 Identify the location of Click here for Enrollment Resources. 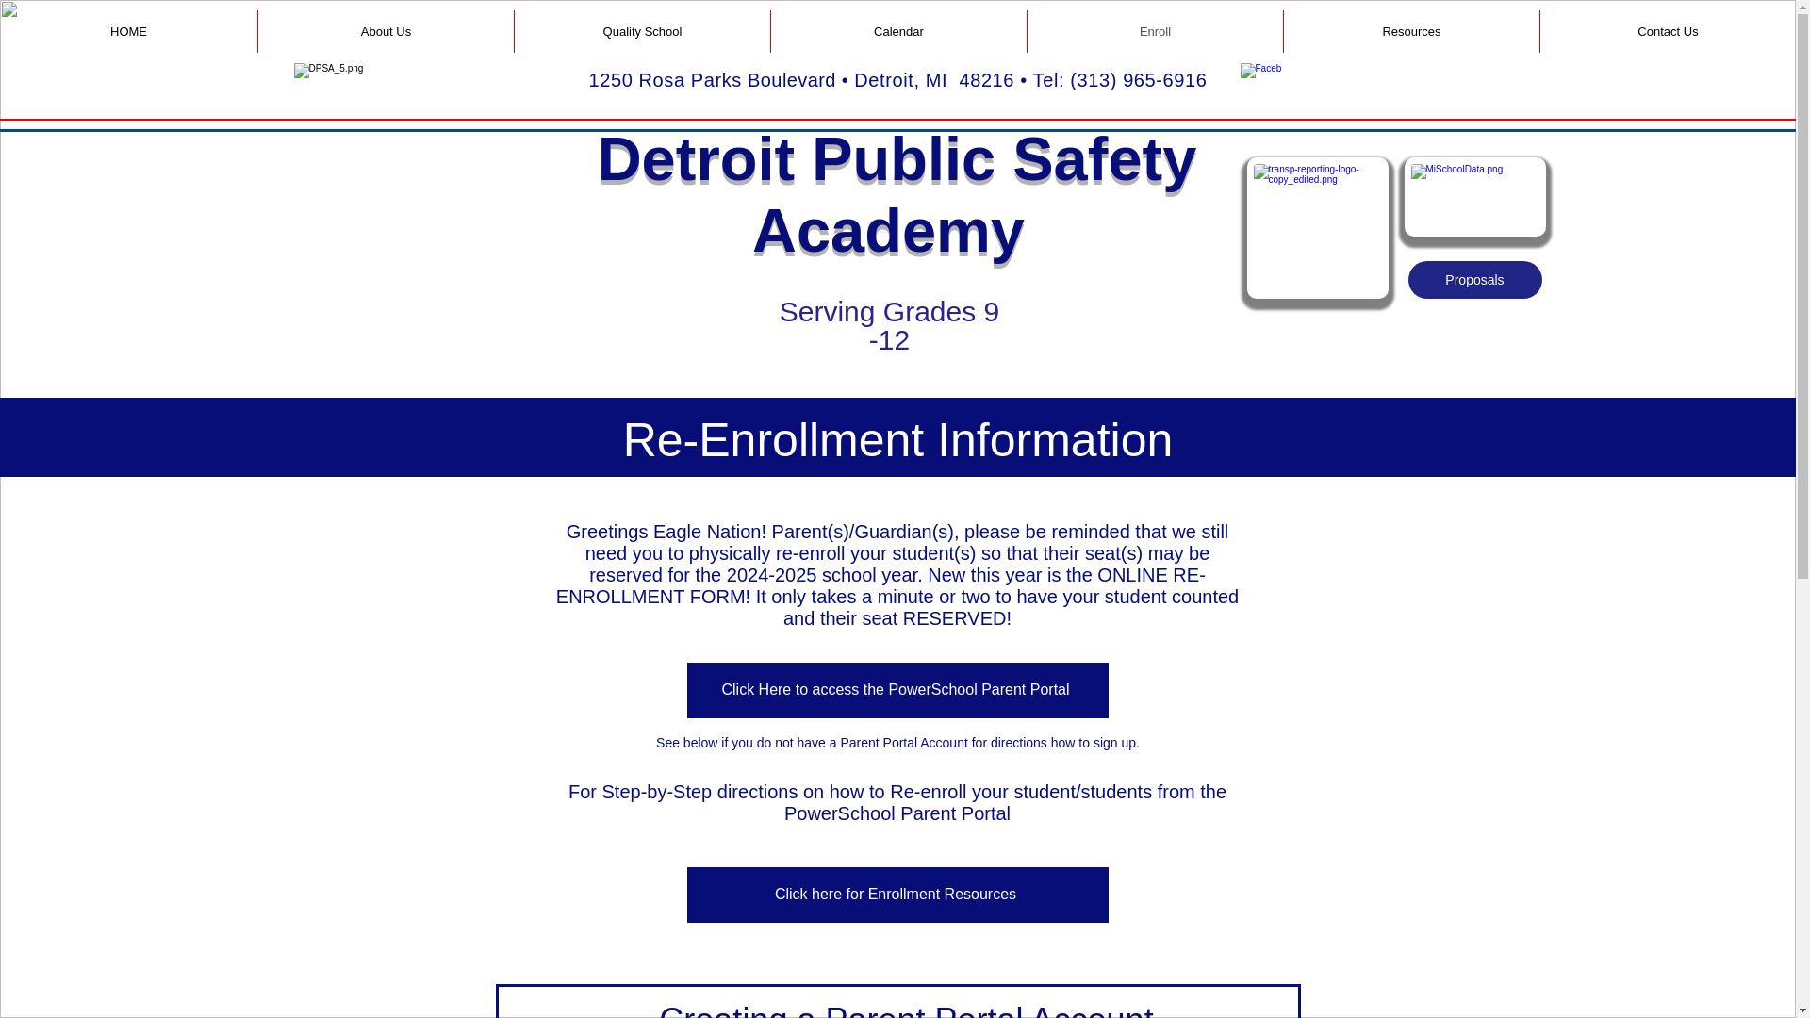
(897, 895).